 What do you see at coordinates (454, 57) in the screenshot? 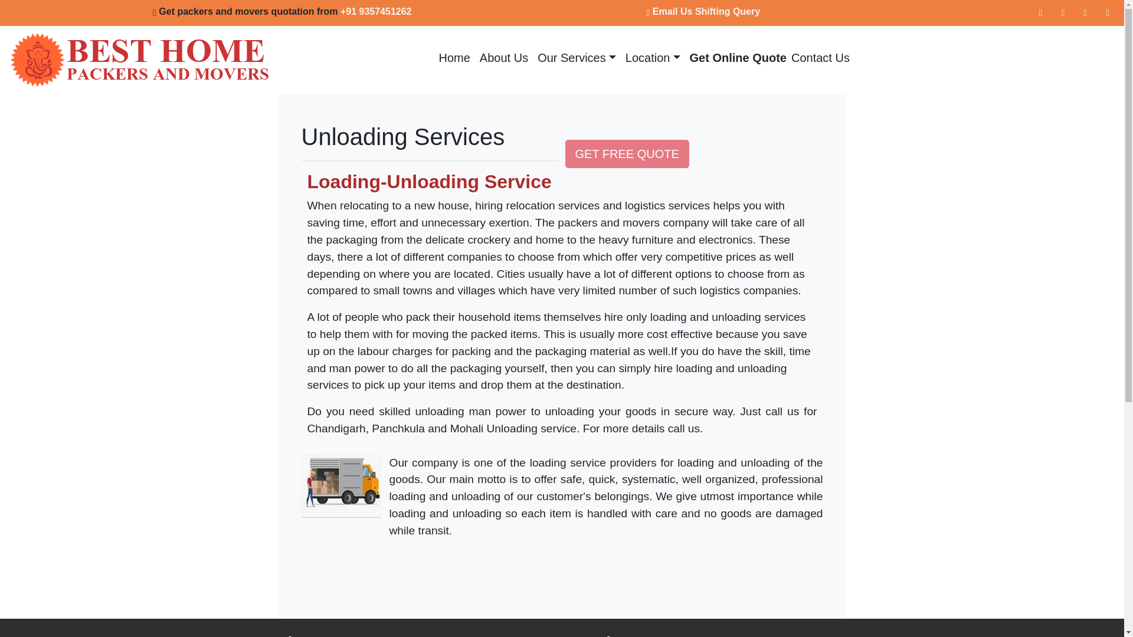
I see `home page` at bounding box center [454, 57].